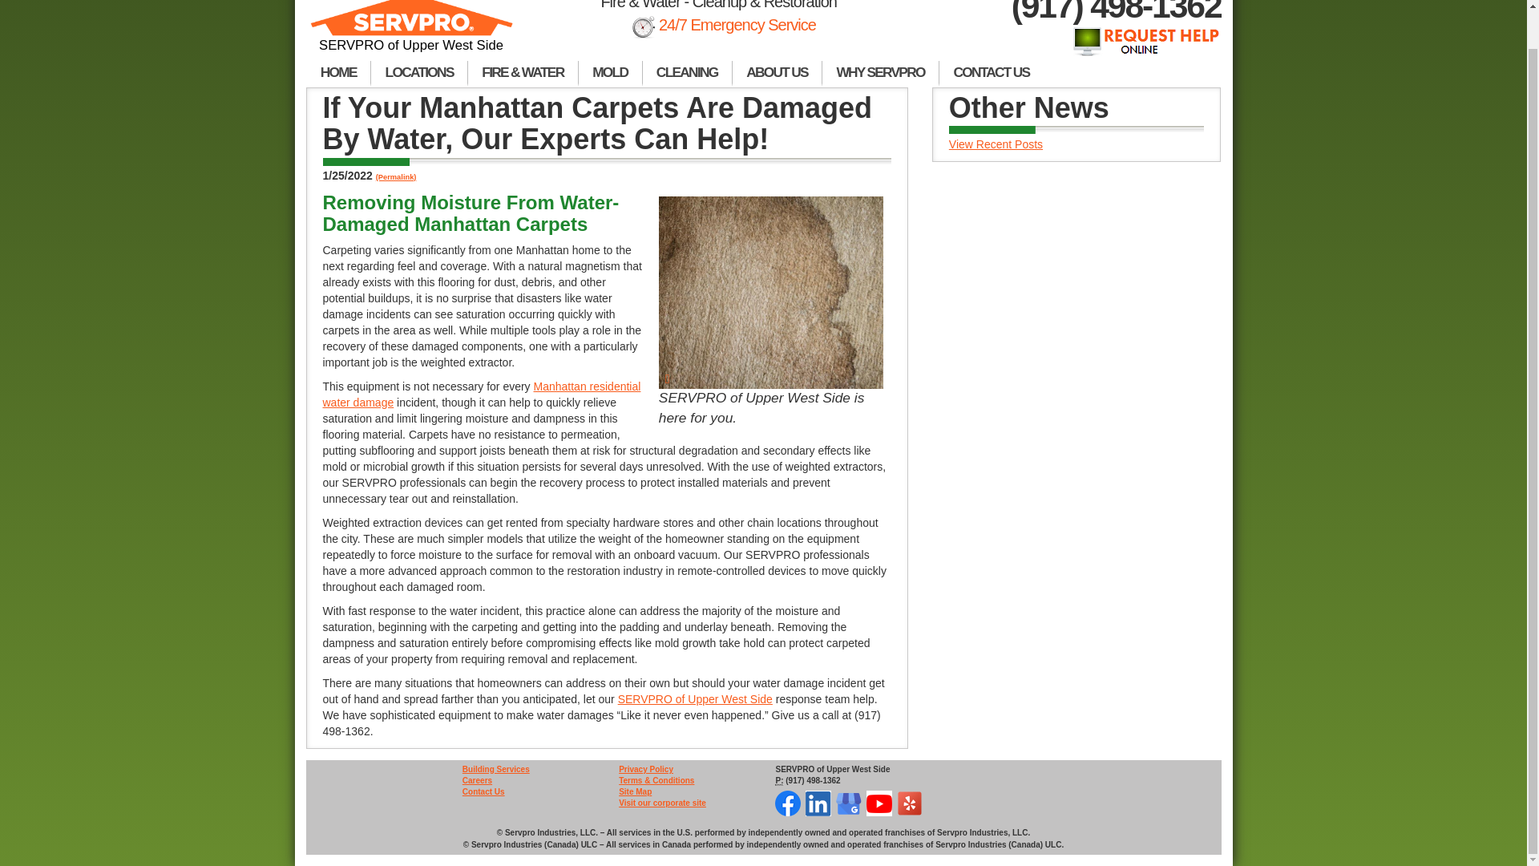  What do you see at coordinates (418, 74) in the screenshot?
I see `LOCATIONS` at bounding box center [418, 74].